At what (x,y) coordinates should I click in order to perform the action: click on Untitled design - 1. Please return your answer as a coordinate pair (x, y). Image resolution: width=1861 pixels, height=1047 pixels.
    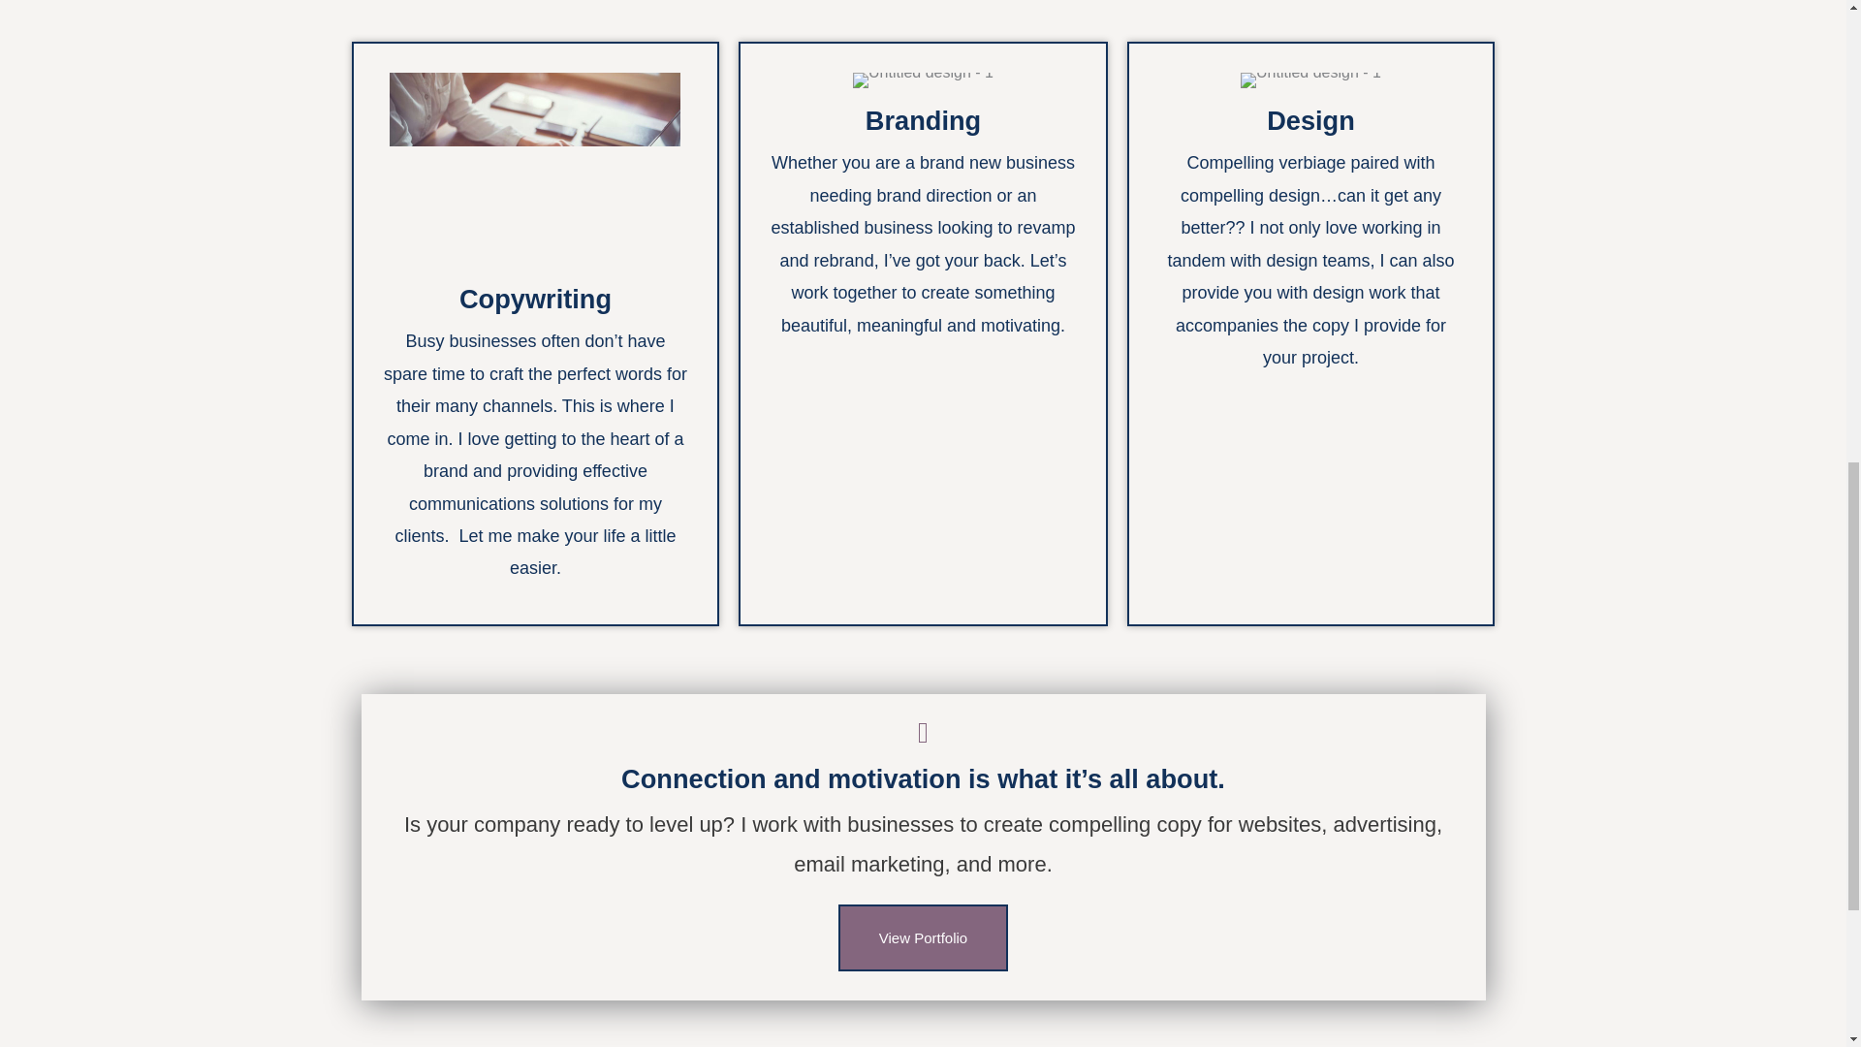
    Looking at the image, I should click on (923, 79).